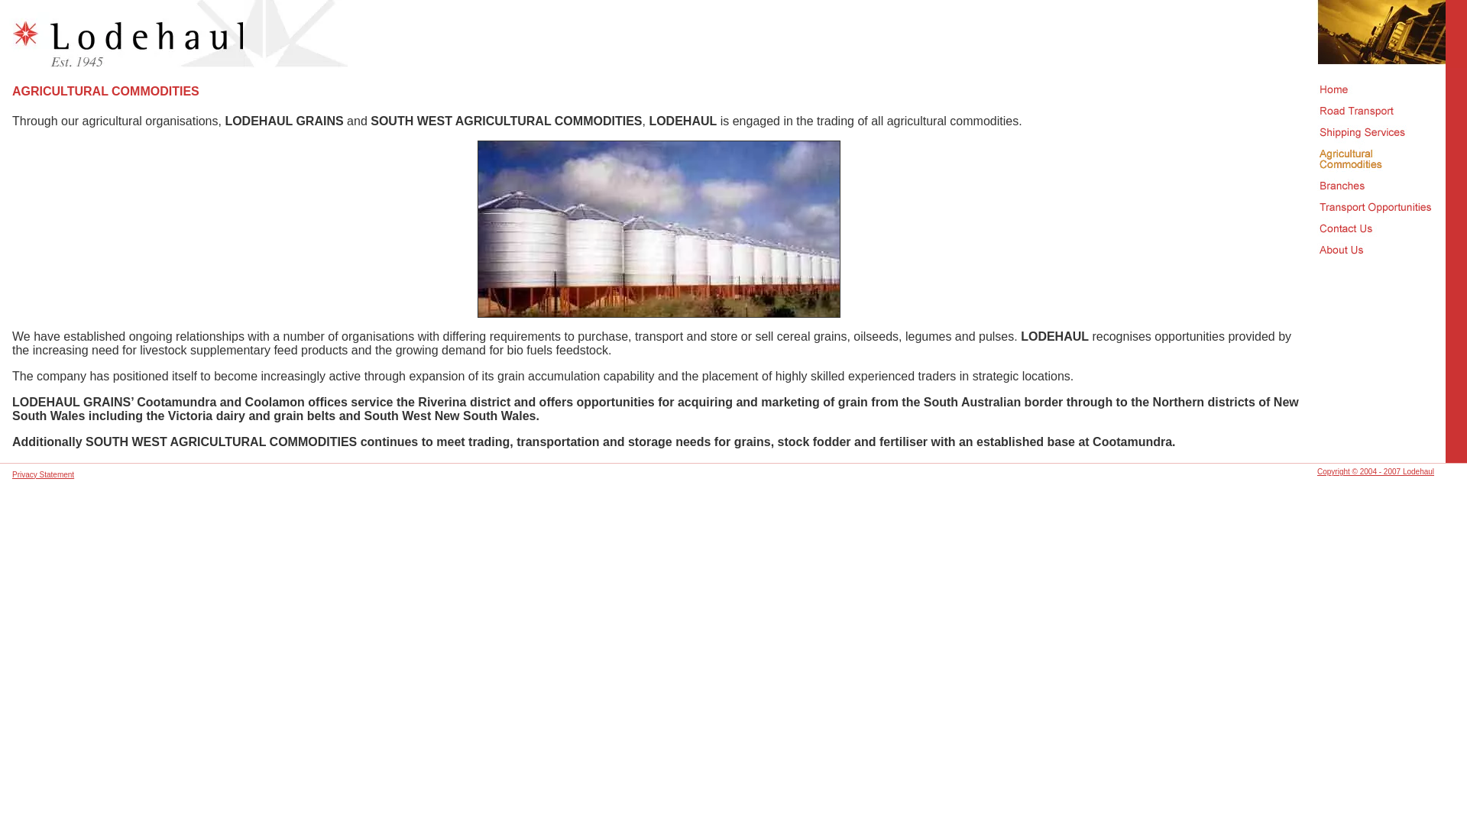 The width and height of the screenshot is (1467, 825). I want to click on Privacy Statement, so click(43, 475).